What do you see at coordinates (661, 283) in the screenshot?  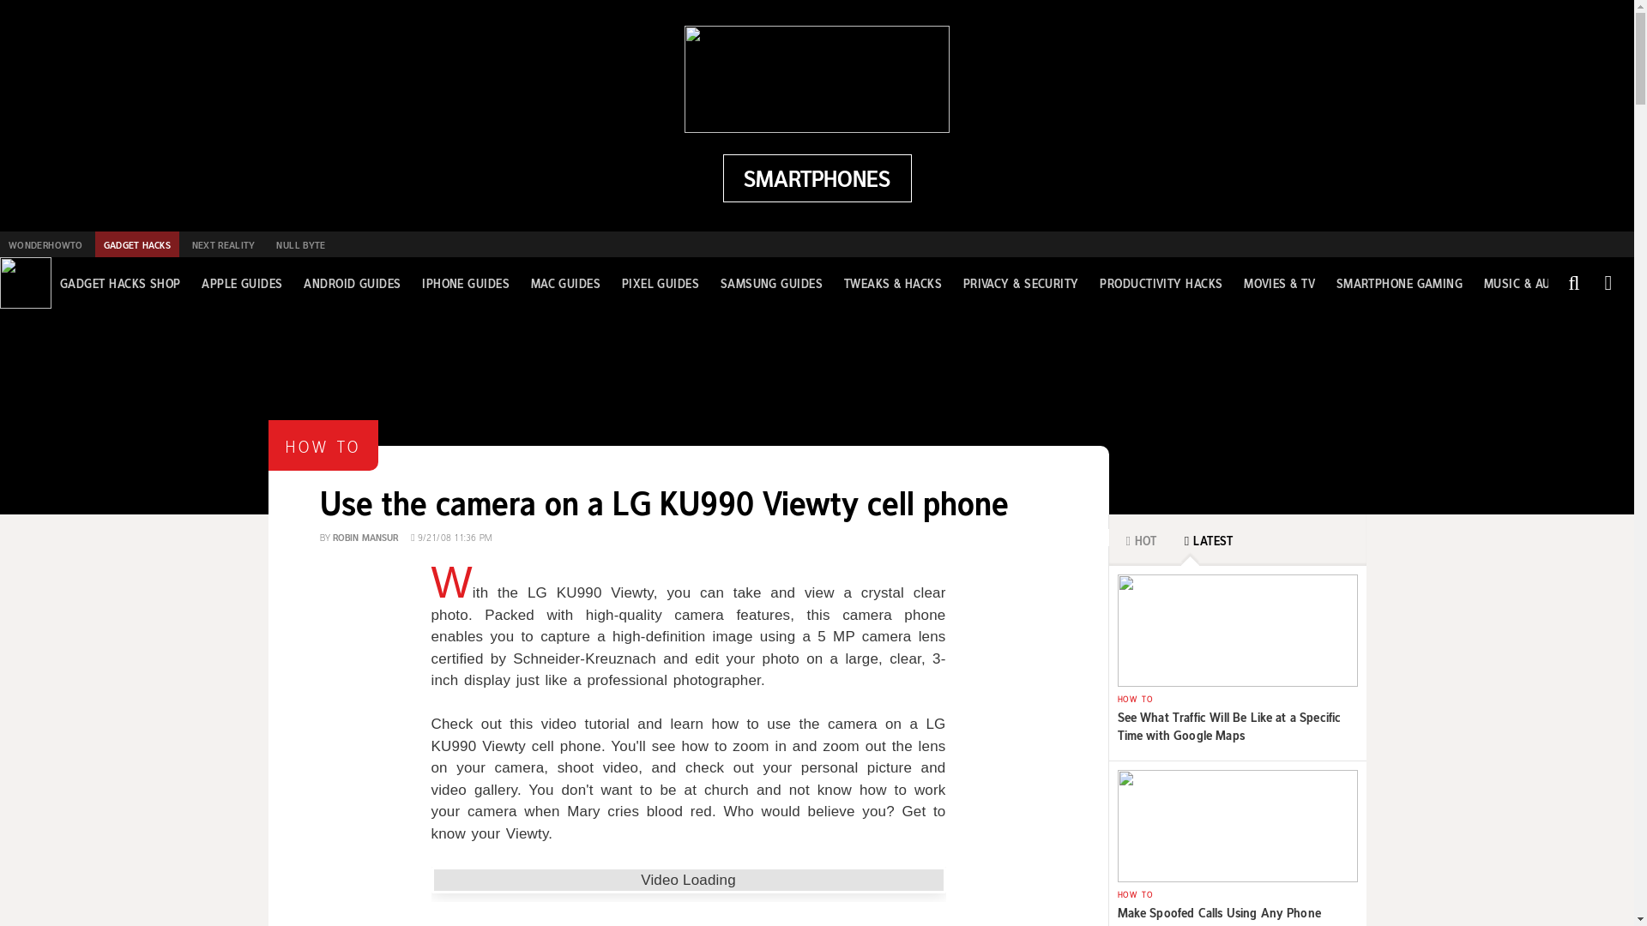 I see `PIXEL GUIDES` at bounding box center [661, 283].